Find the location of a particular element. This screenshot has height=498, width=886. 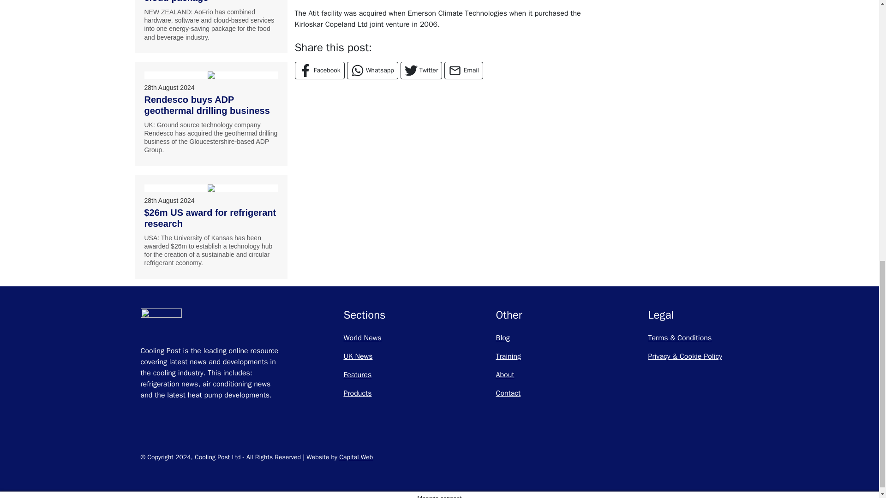

Share on Facebook is located at coordinates (319, 70).